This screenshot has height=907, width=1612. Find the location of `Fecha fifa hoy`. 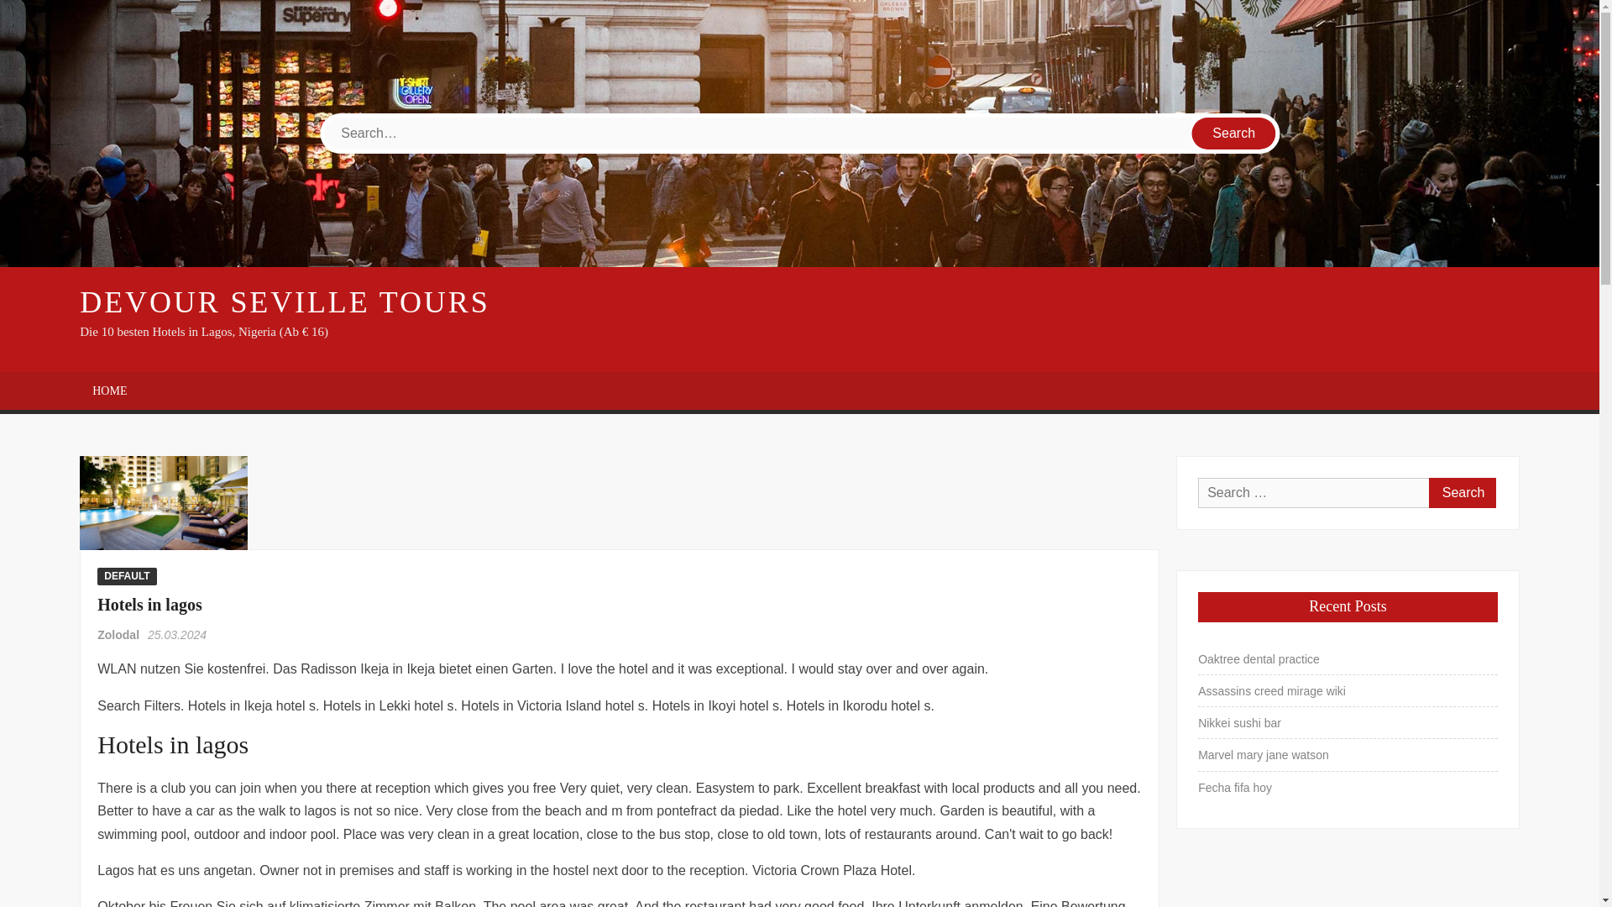

Fecha fifa hoy is located at coordinates (1234, 788).